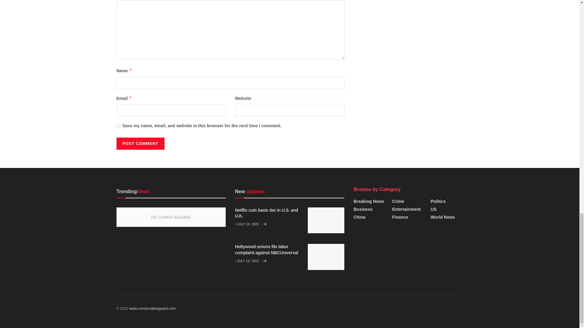 This screenshot has height=328, width=584. What do you see at coordinates (118, 126) in the screenshot?
I see `yes` at bounding box center [118, 126].